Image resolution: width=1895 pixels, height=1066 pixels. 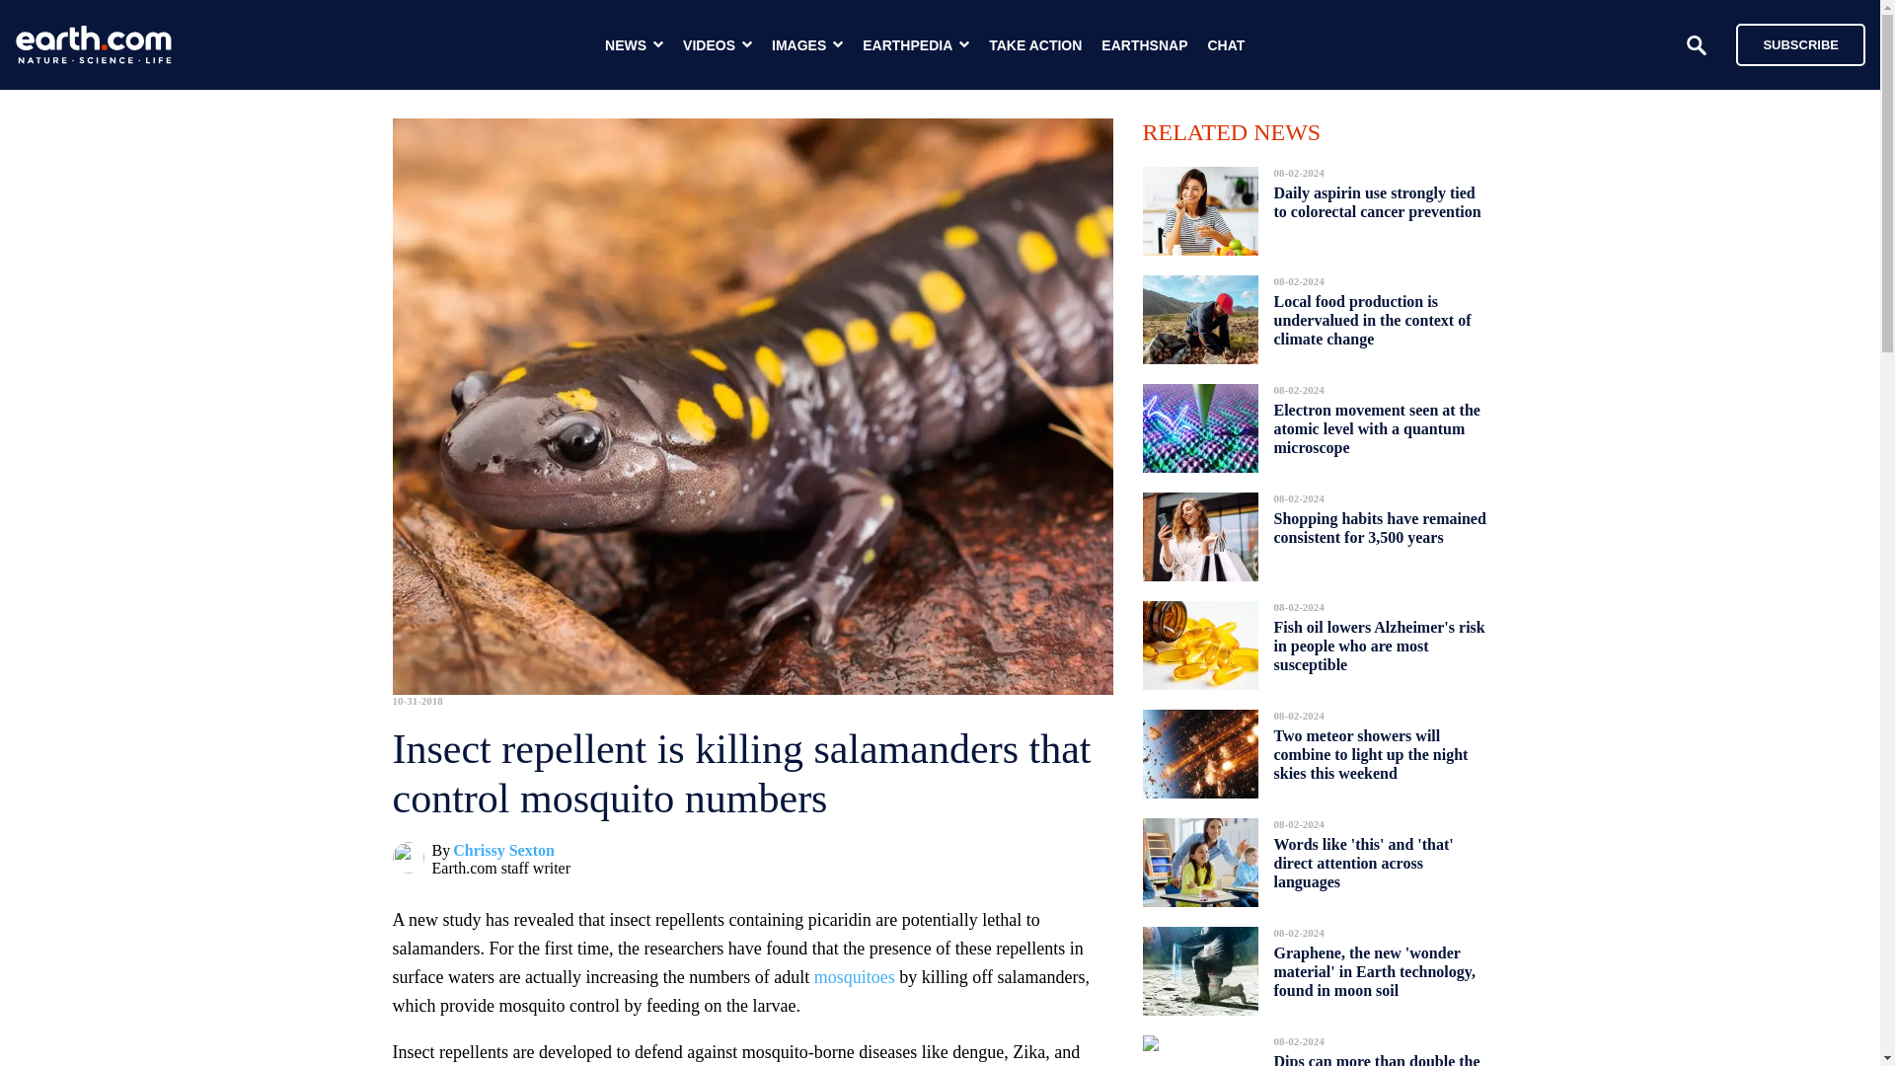 What do you see at coordinates (1800, 43) in the screenshot?
I see `SUBSCRIBE` at bounding box center [1800, 43].